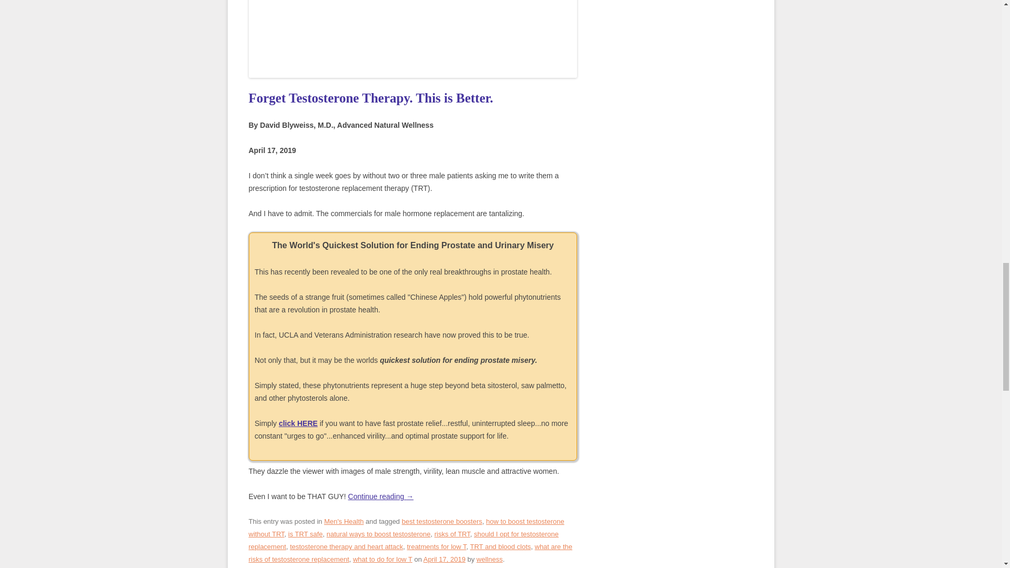 The image size is (1010, 568). What do you see at coordinates (444, 560) in the screenshot?
I see `April 17, 2019` at bounding box center [444, 560].